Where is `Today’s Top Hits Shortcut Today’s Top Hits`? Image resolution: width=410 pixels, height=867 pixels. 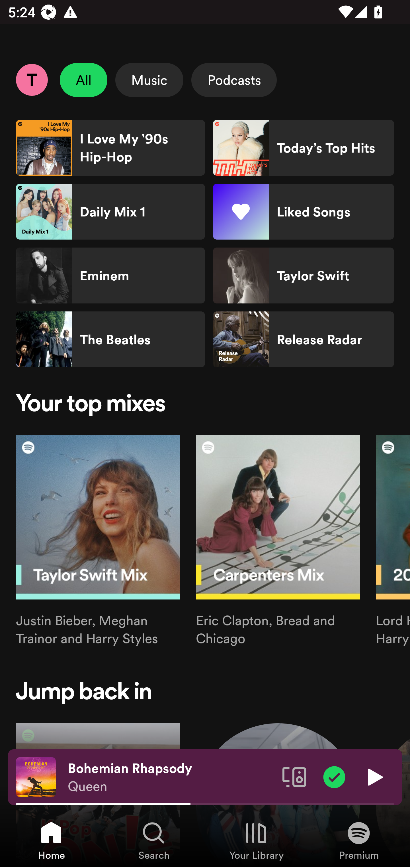
Today’s Top Hits Shortcut Today’s Top Hits is located at coordinates (303, 148).